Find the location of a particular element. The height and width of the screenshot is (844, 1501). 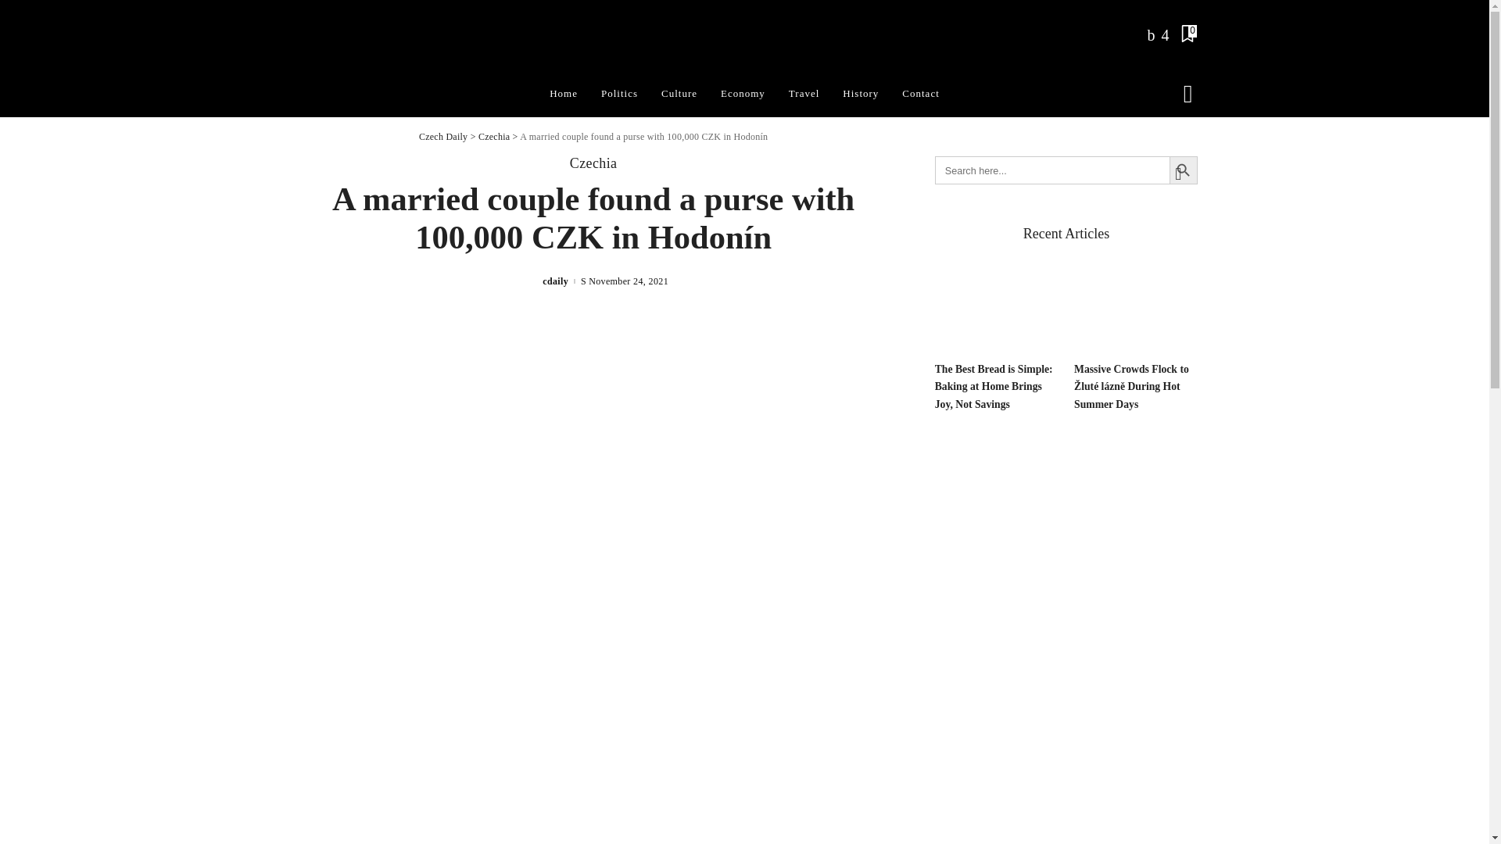

Travel is located at coordinates (804, 94).